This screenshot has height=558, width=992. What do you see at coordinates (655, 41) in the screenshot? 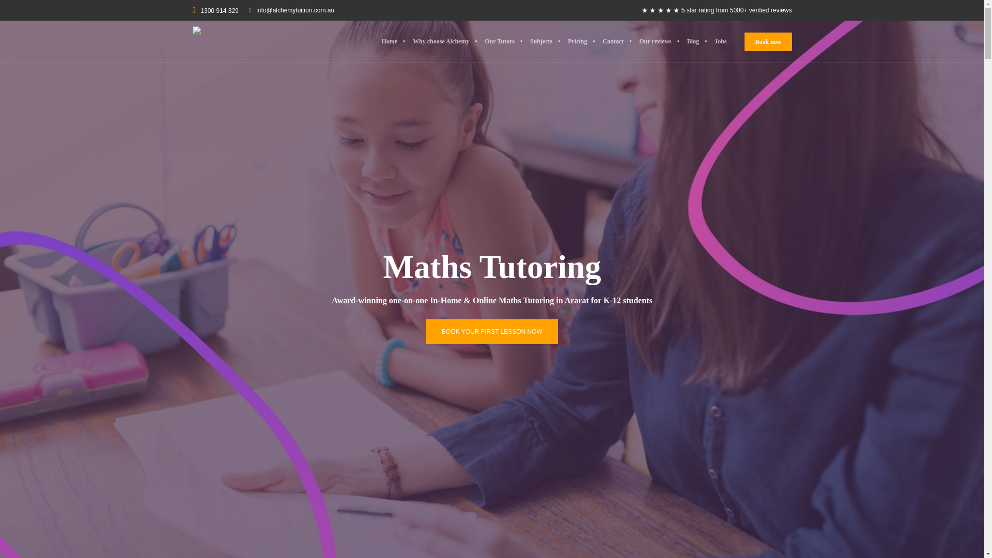
I see `Our reviews` at bounding box center [655, 41].